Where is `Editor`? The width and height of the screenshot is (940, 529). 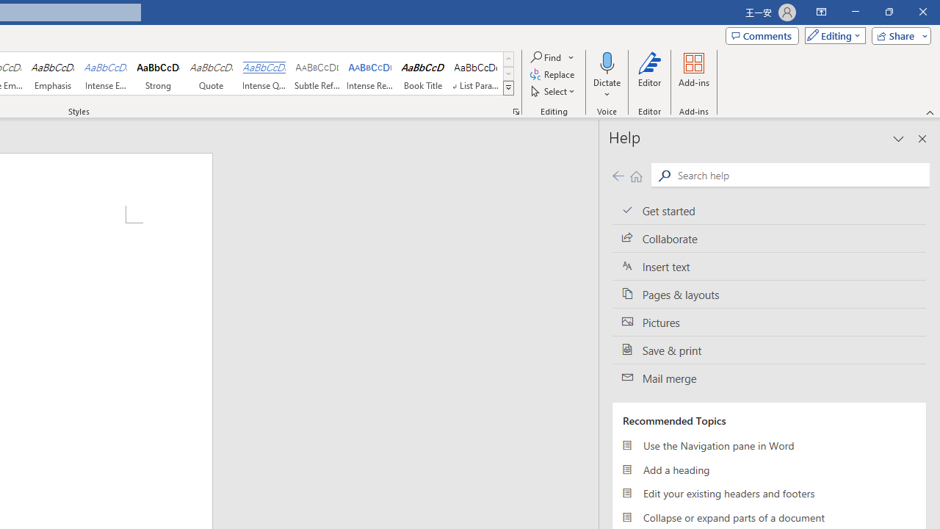
Editor is located at coordinates (650, 75).